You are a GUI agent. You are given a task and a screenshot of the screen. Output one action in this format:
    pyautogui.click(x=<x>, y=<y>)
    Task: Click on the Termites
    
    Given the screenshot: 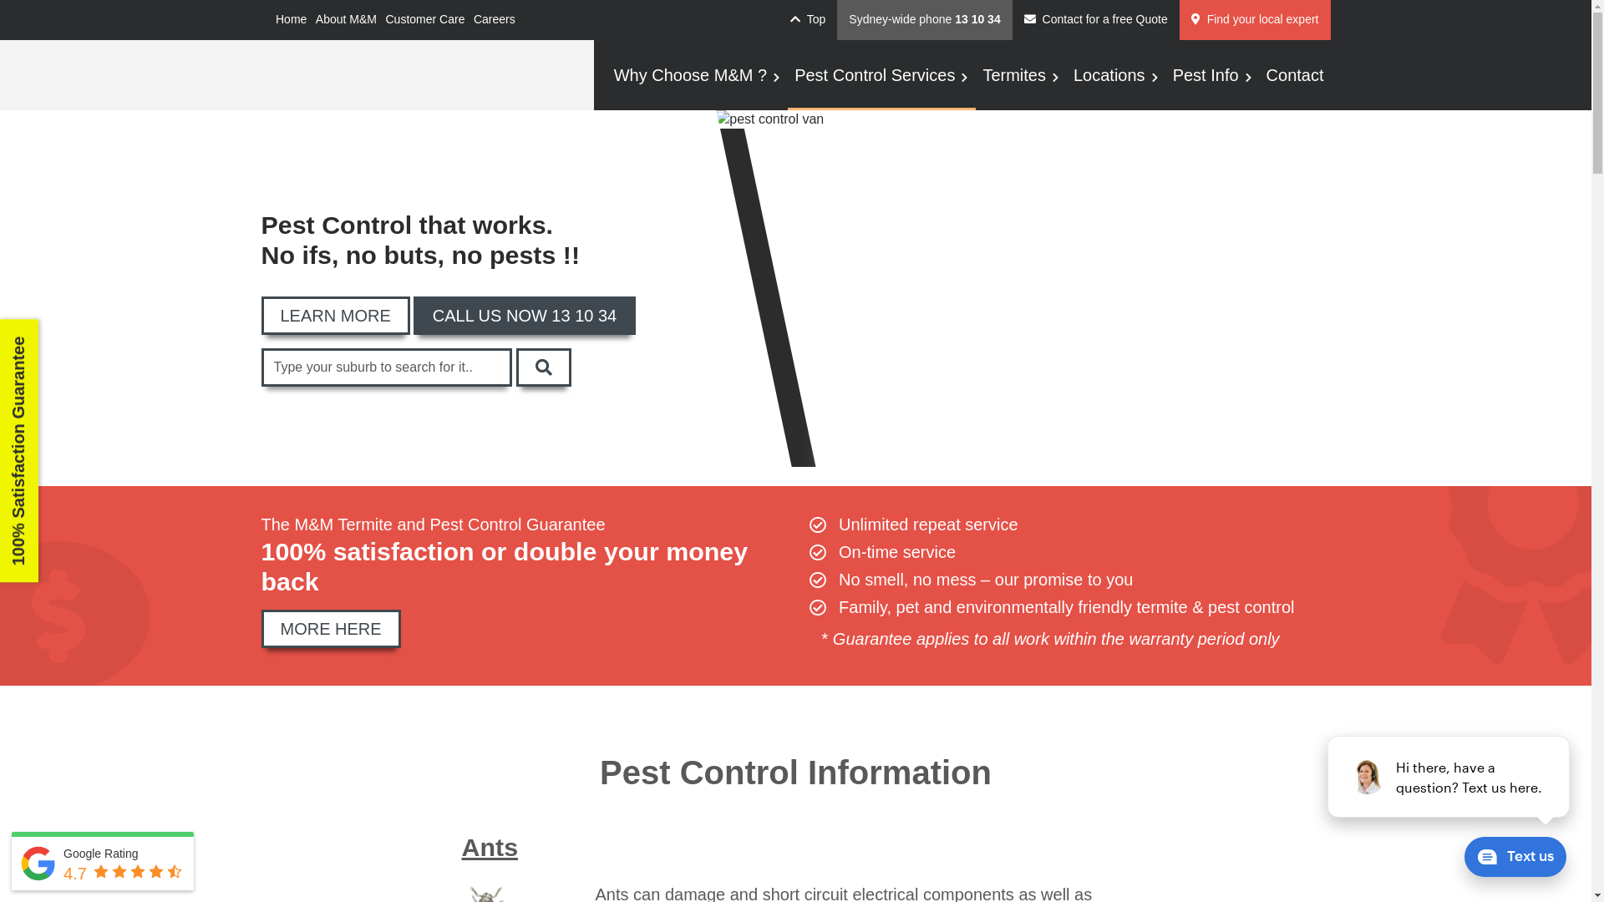 What is the action you would take?
    pyautogui.click(x=1021, y=75)
    